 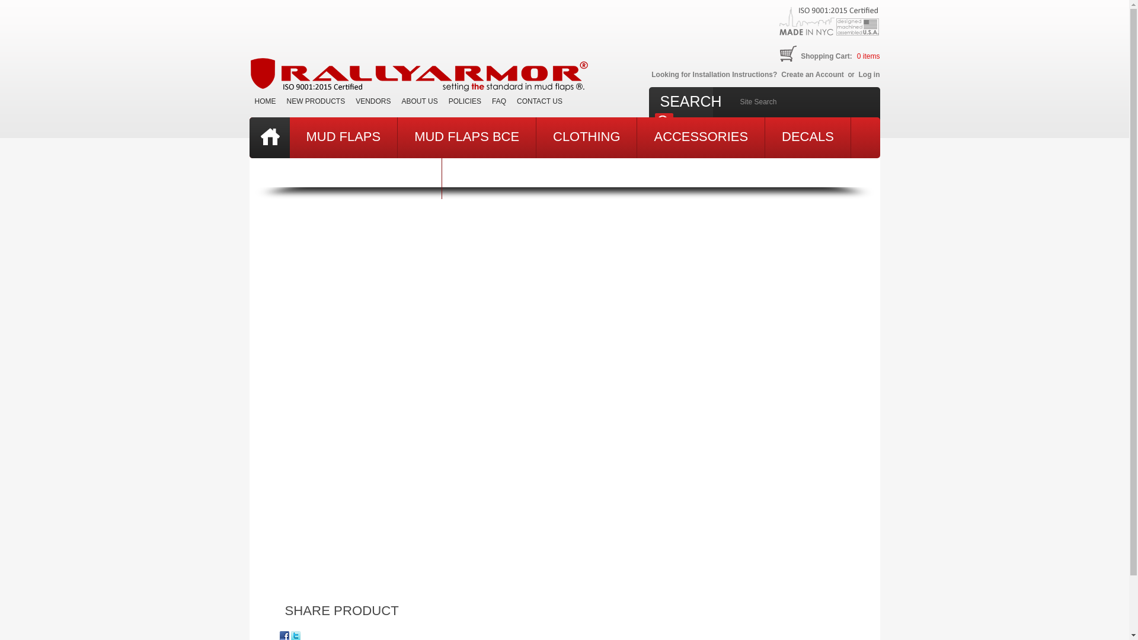 What do you see at coordinates (663, 122) in the screenshot?
I see ` Search ` at bounding box center [663, 122].